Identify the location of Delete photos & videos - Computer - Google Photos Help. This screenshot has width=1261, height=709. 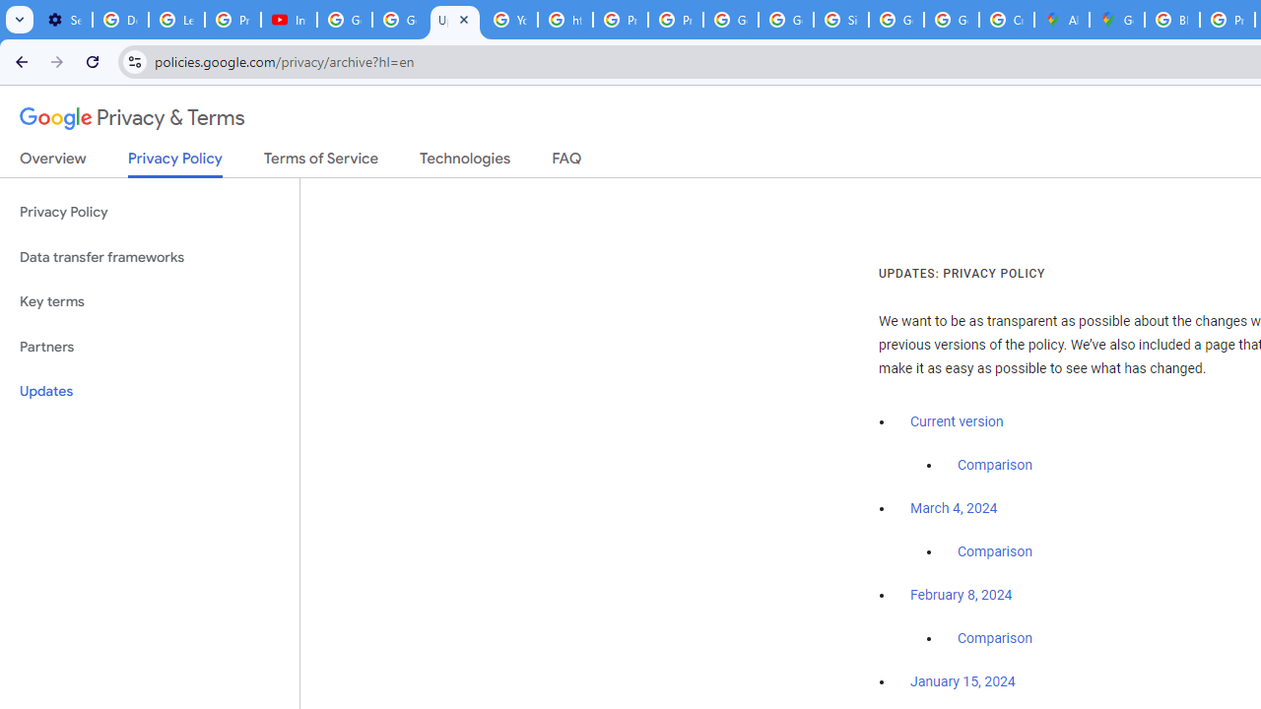
(120, 20).